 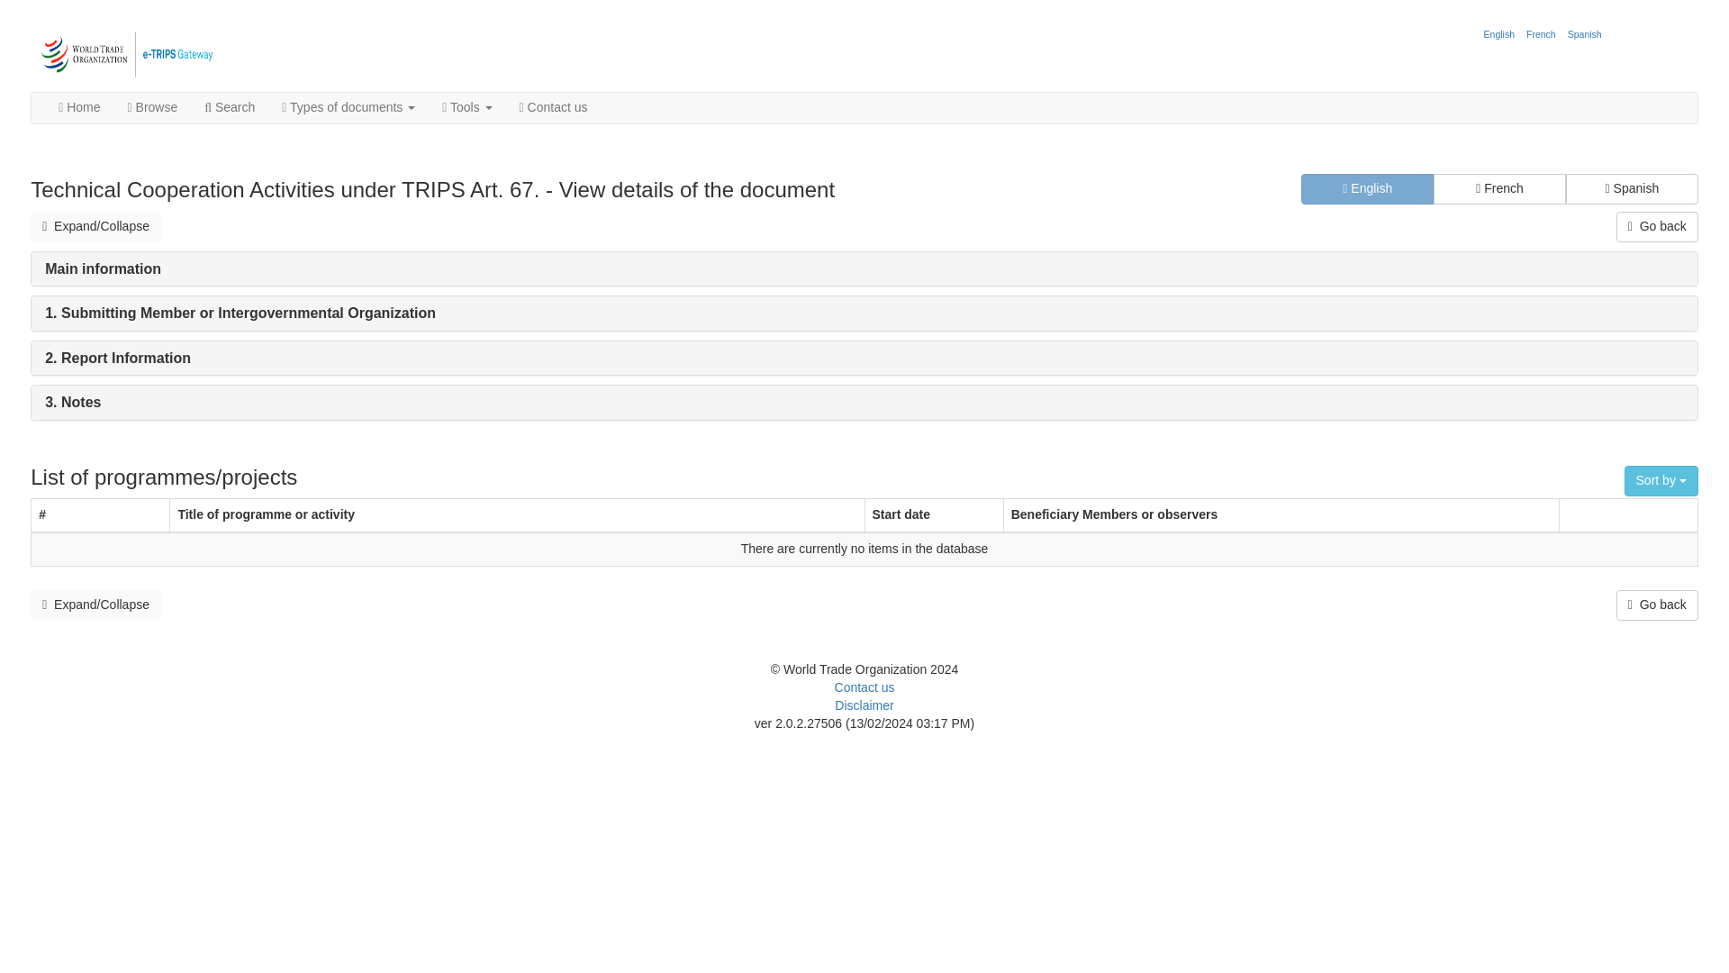 I want to click on Types of documents, so click(x=348, y=108).